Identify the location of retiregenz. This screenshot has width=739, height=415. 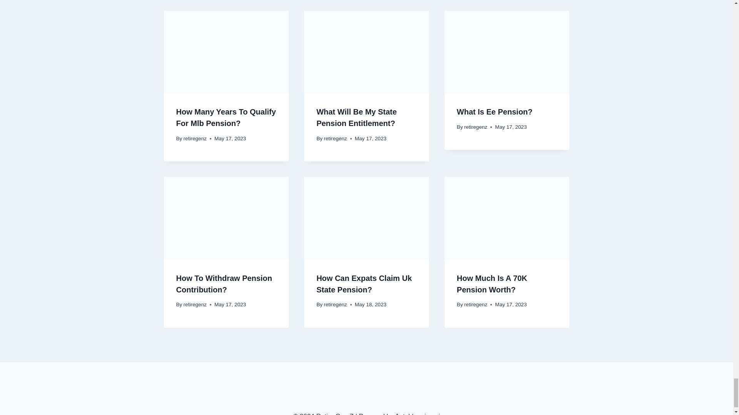
(195, 138).